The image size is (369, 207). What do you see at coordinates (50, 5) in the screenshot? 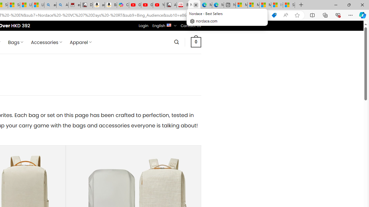
I see `amazon - Search` at bounding box center [50, 5].